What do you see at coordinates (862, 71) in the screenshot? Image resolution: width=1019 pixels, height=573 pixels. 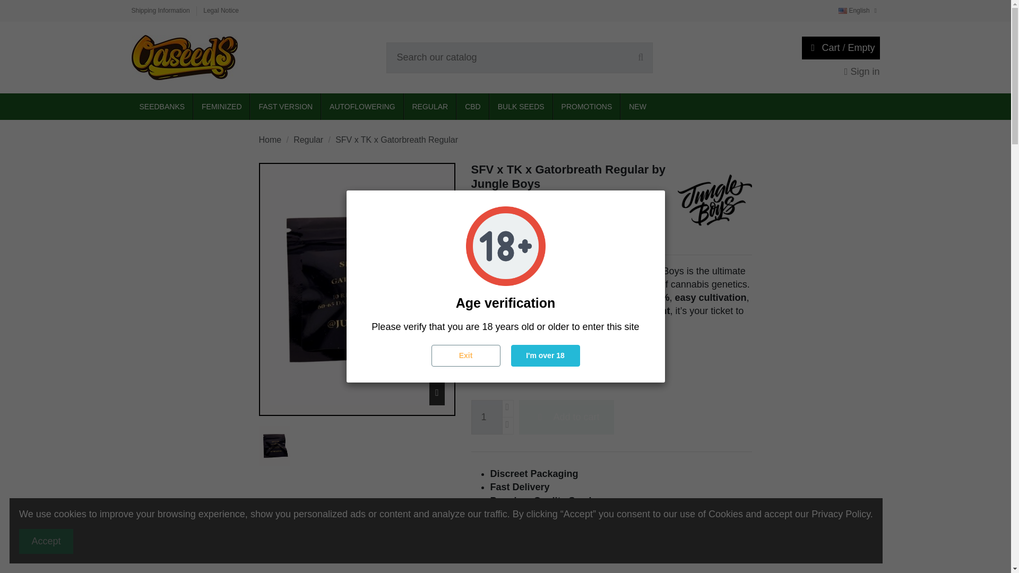 I see `Sign in` at bounding box center [862, 71].